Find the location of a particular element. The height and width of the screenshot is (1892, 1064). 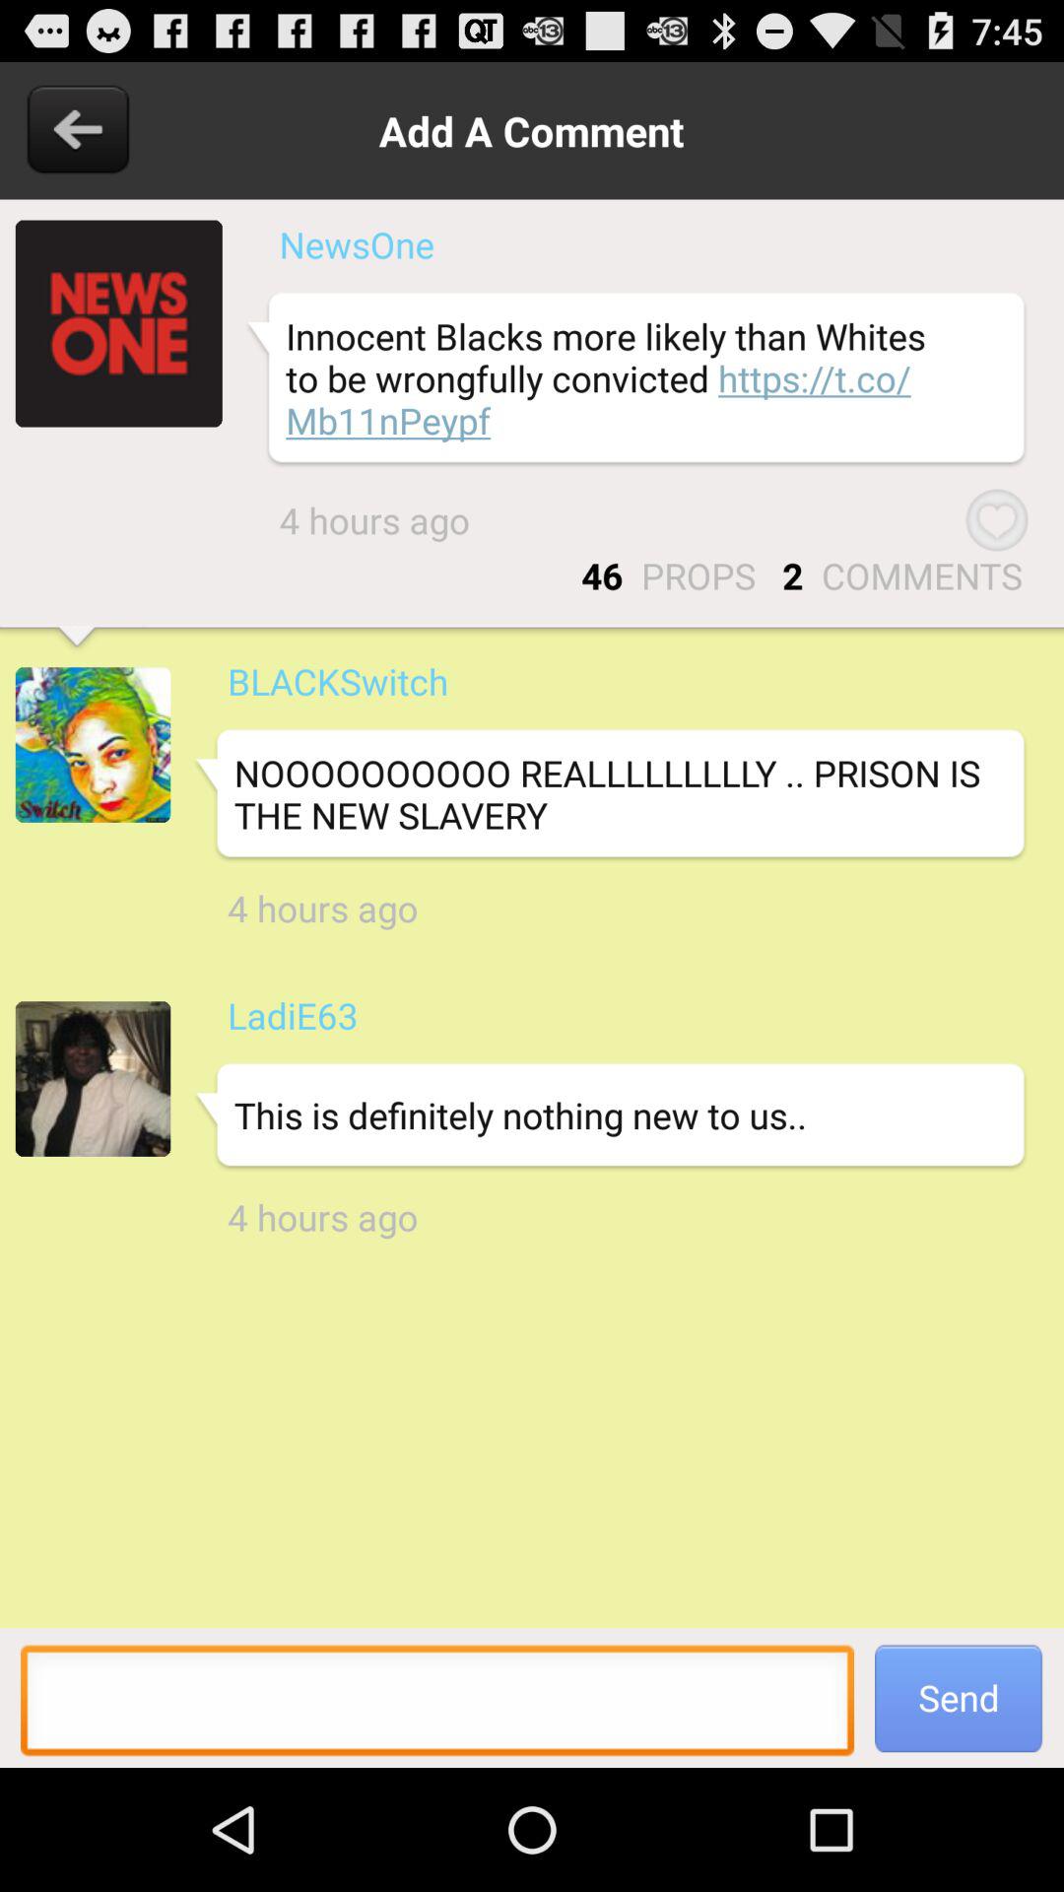

jump to noooooooooo reallllllllly prison icon is located at coordinates (609, 794).